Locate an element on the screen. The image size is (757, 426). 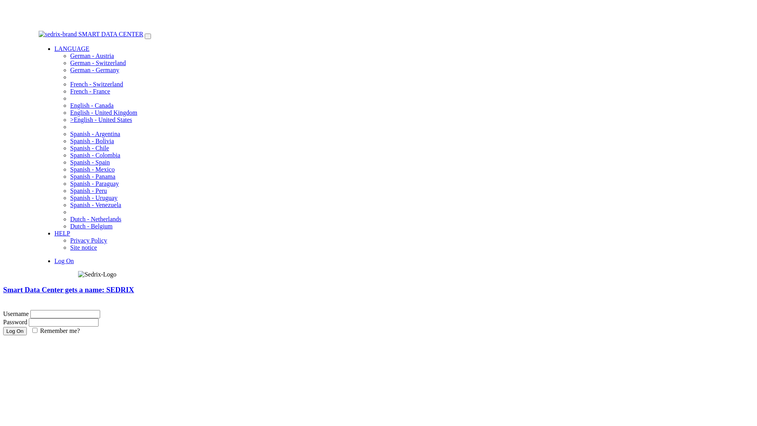
Spanish - Paraguay is located at coordinates (95, 184).